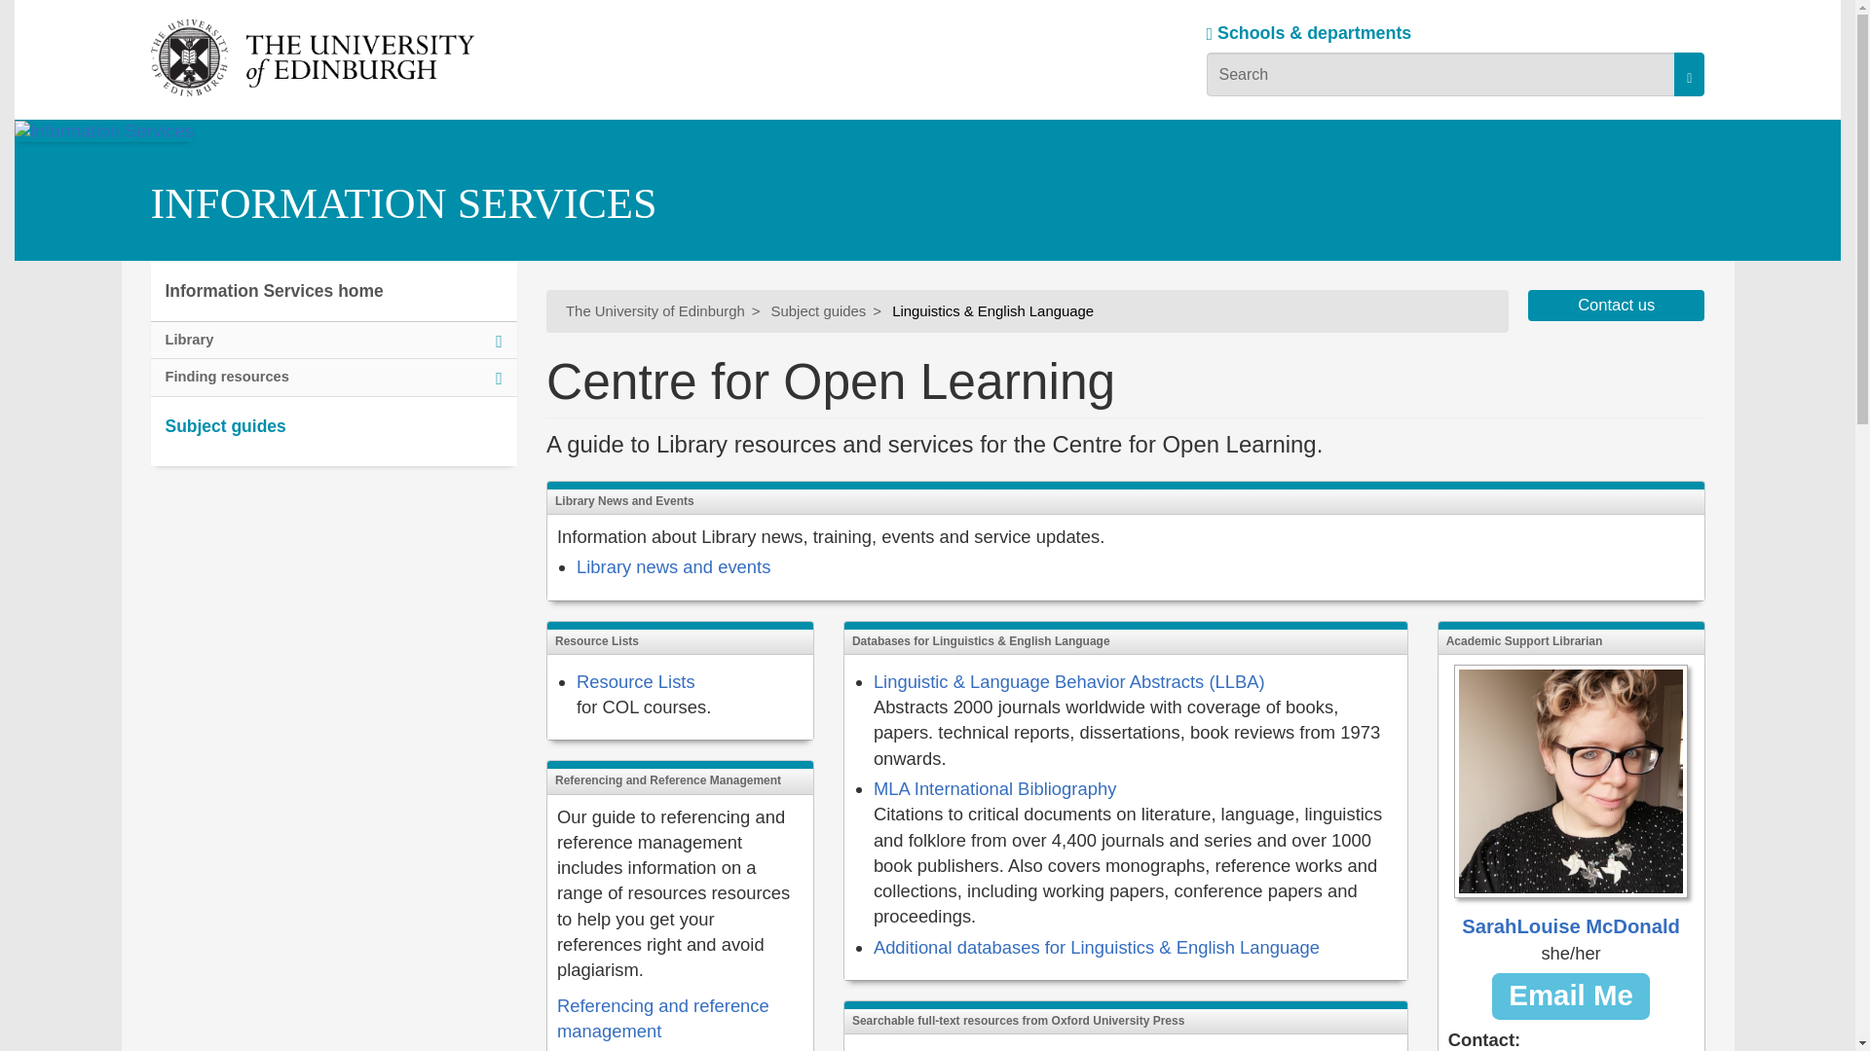 Image resolution: width=1870 pixels, height=1051 pixels. What do you see at coordinates (635, 681) in the screenshot?
I see `Resource Lists` at bounding box center [635, 681].